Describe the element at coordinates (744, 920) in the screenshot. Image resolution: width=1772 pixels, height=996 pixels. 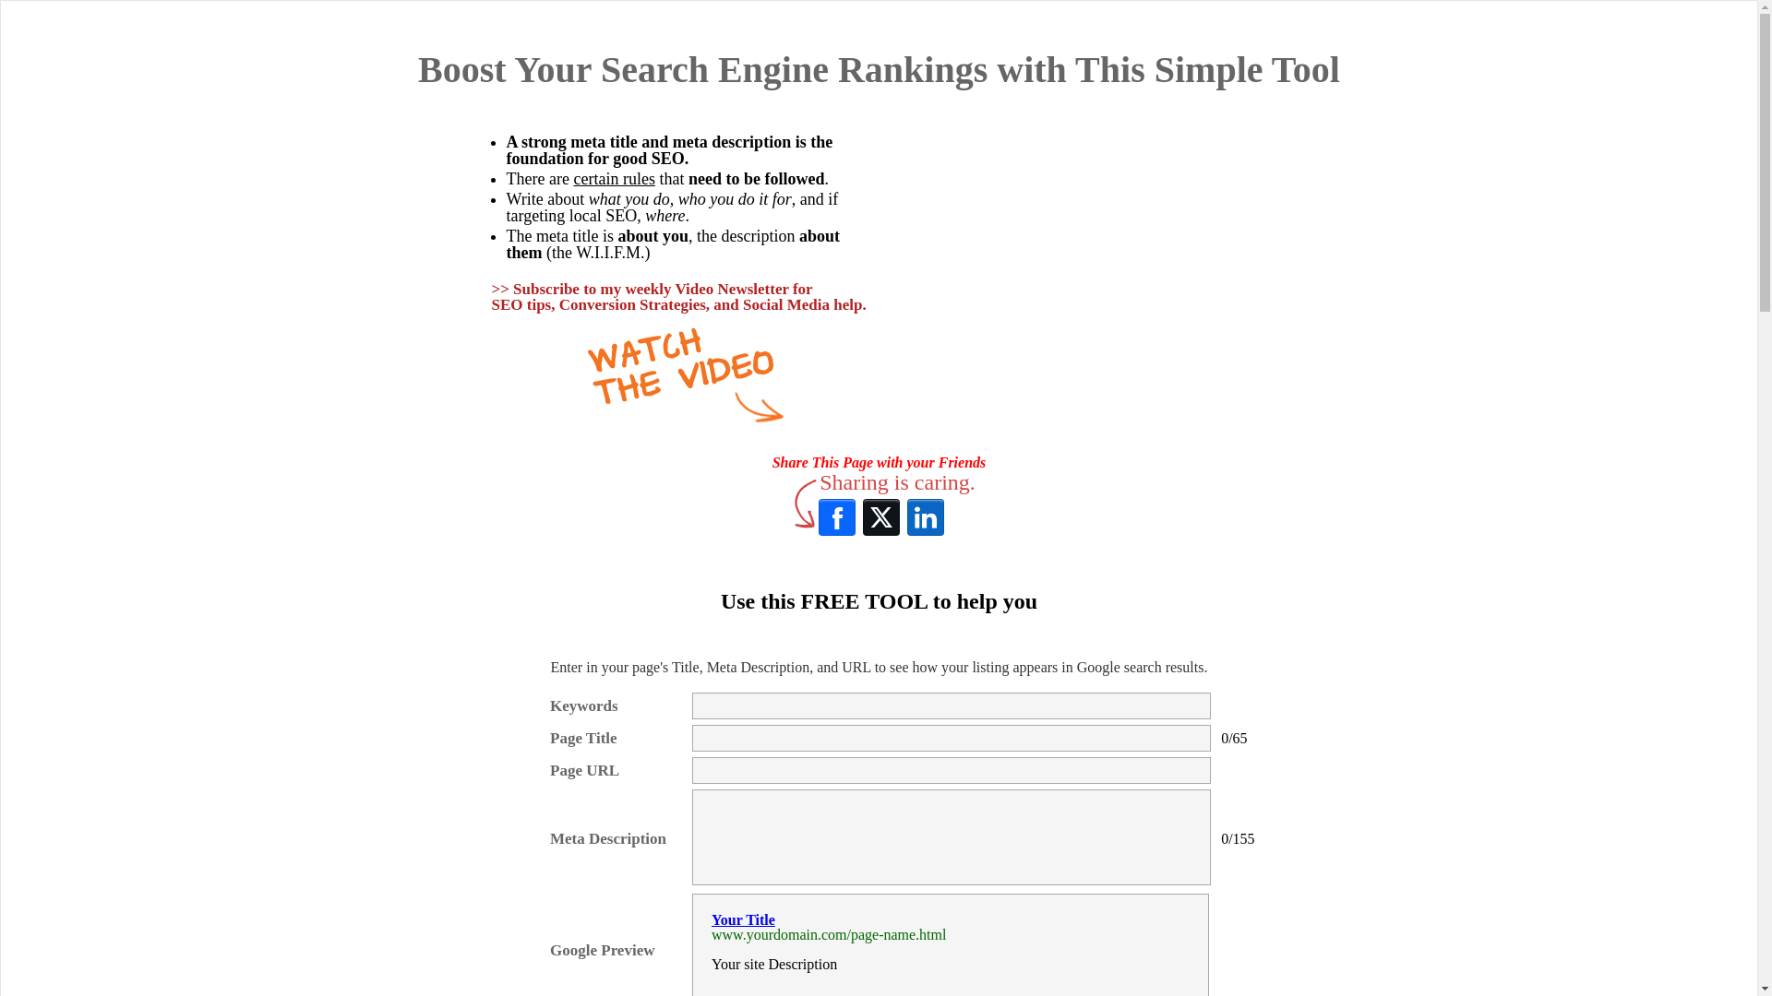
I see `Your Title` at that location.